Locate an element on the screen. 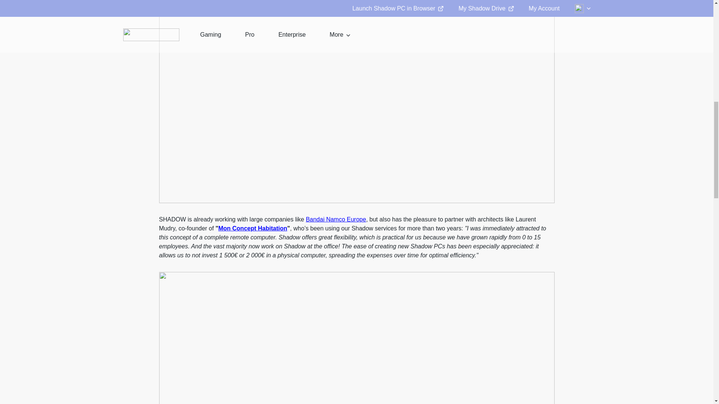  Mon Concept Habitation is located at coordinates (252, 228).